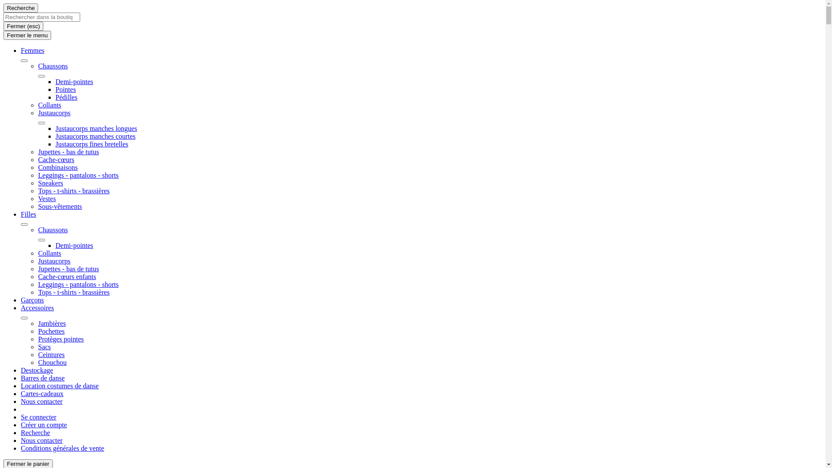 The width and height of the screenshot is (832, 468). Describe the element at coordinates (53, 66) in the screenshot. I see `Chaussons` at that location.